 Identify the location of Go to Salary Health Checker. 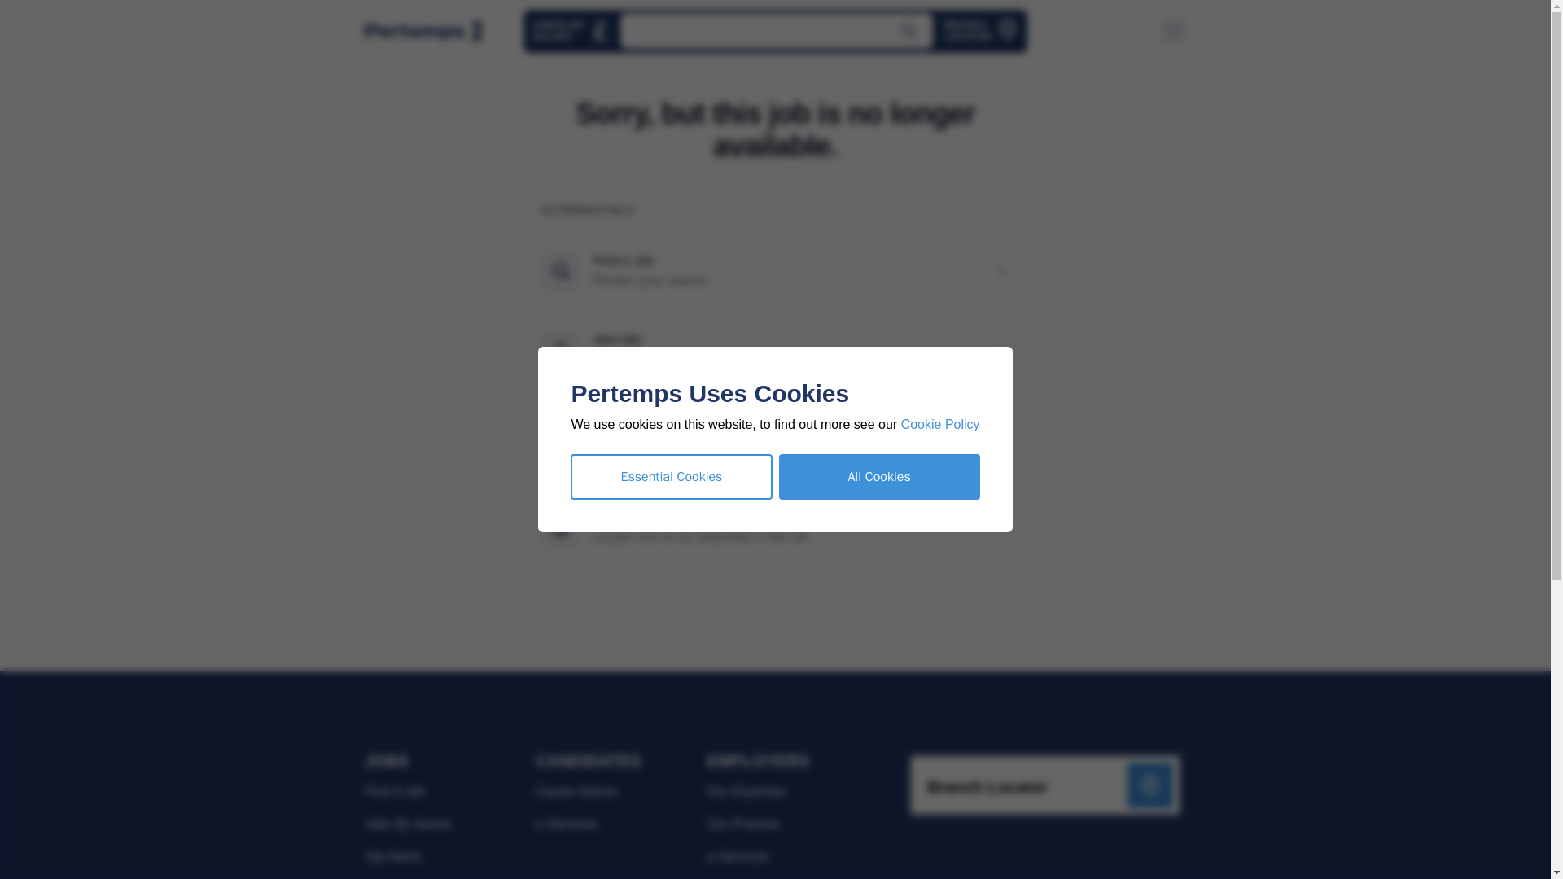
(782, 31).